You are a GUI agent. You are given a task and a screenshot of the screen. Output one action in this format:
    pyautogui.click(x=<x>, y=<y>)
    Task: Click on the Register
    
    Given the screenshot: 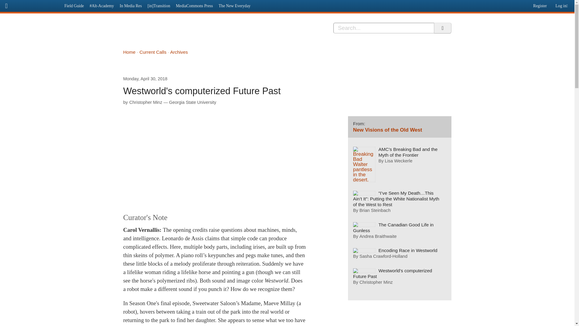 What is the action you would take?
    pyautogui.click(x=539, y=5)
    